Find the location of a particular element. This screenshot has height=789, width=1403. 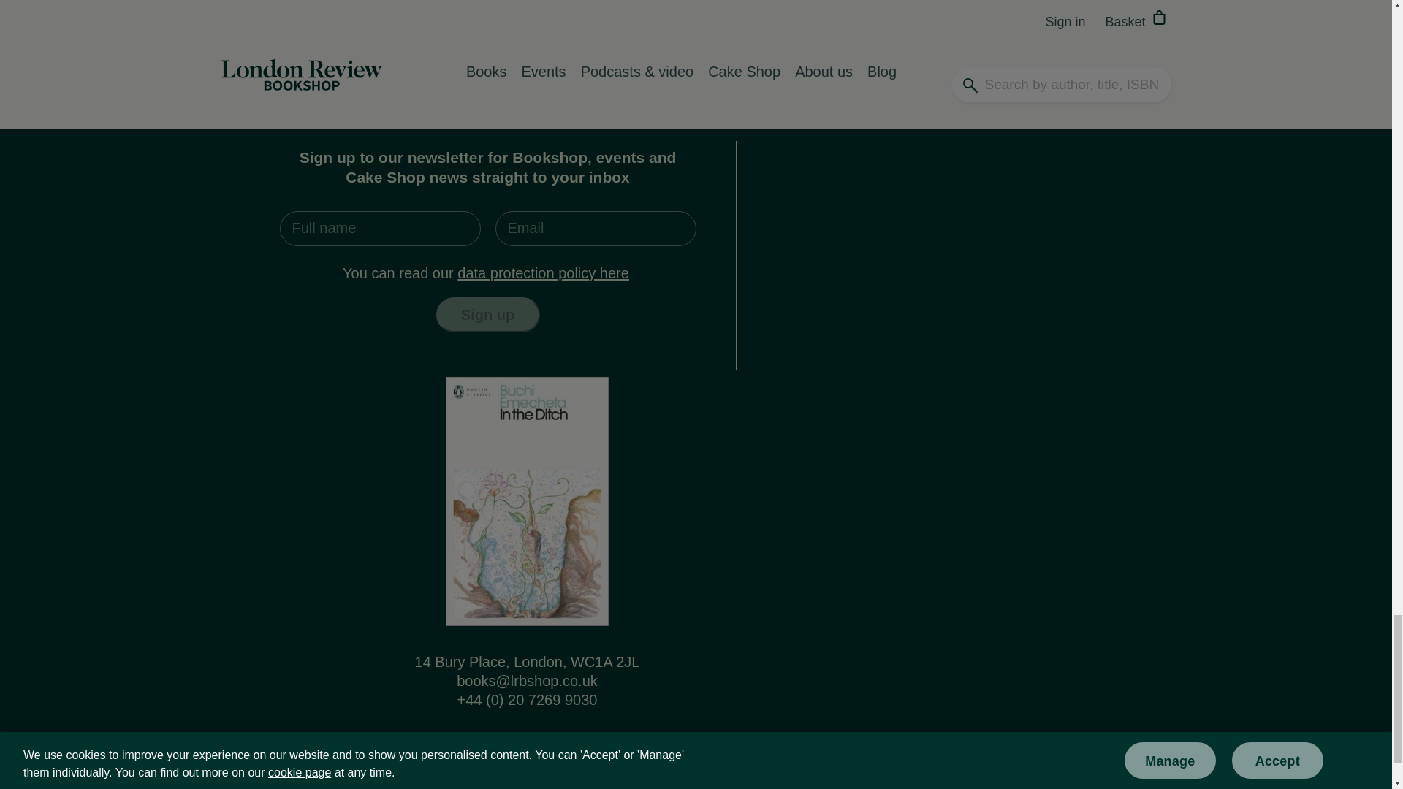

Follow us on Instagram is located at coordinates (579, 745).